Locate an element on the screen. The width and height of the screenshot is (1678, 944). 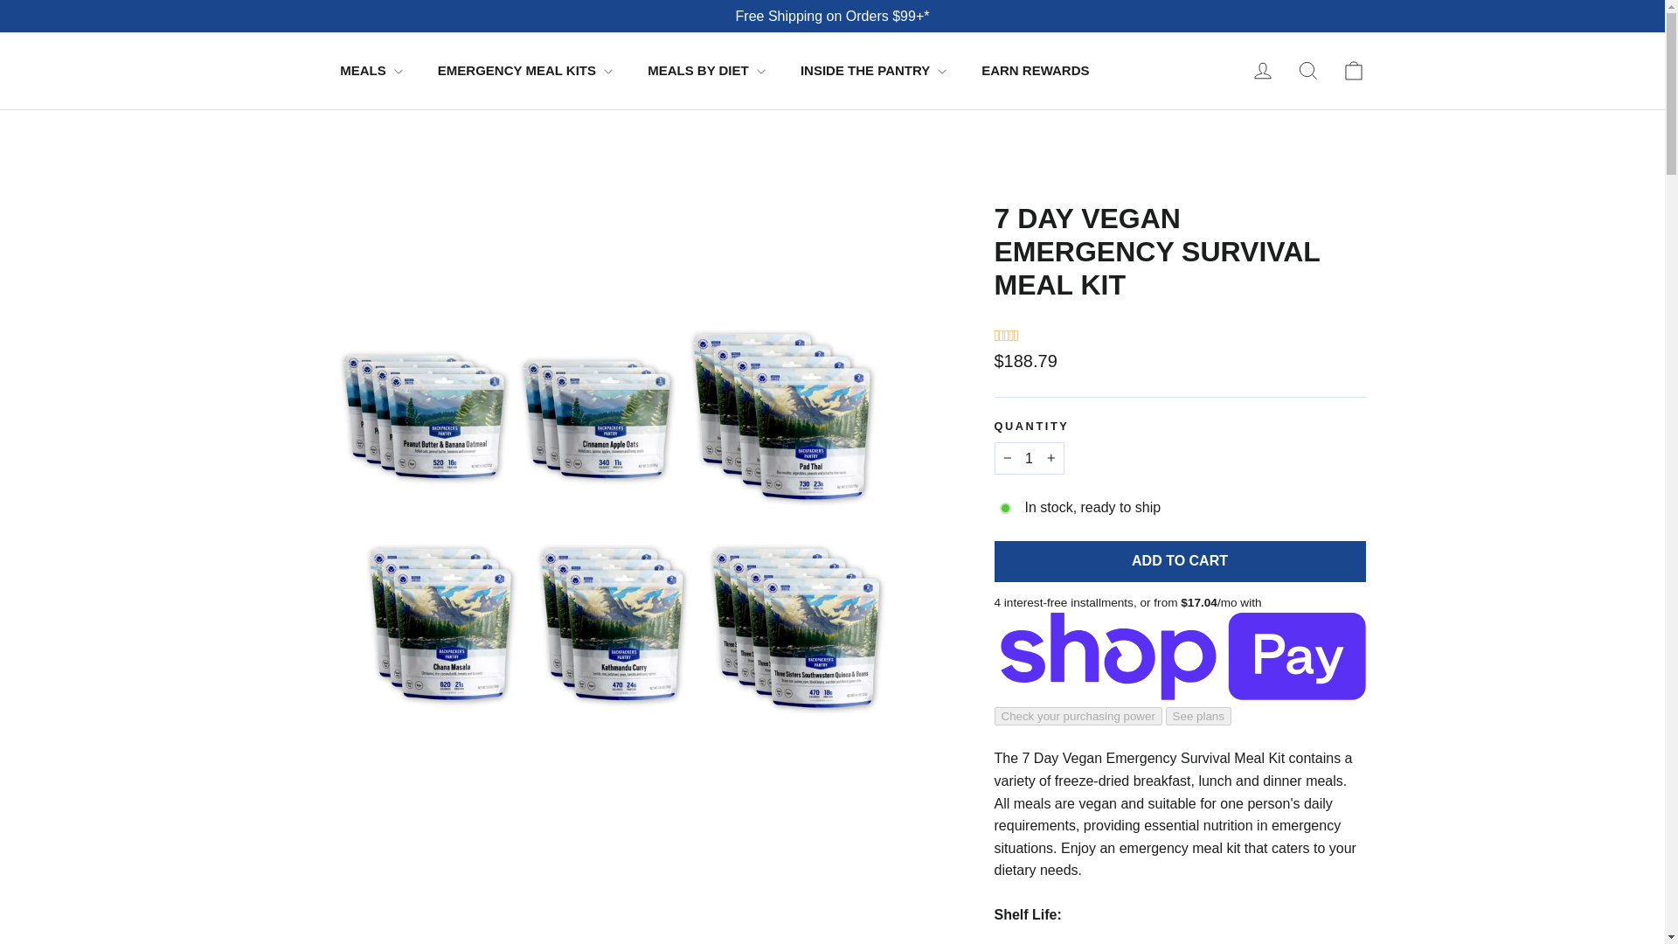
ICON-BAG-MINIMAL is located at coordinates (1353, 70).